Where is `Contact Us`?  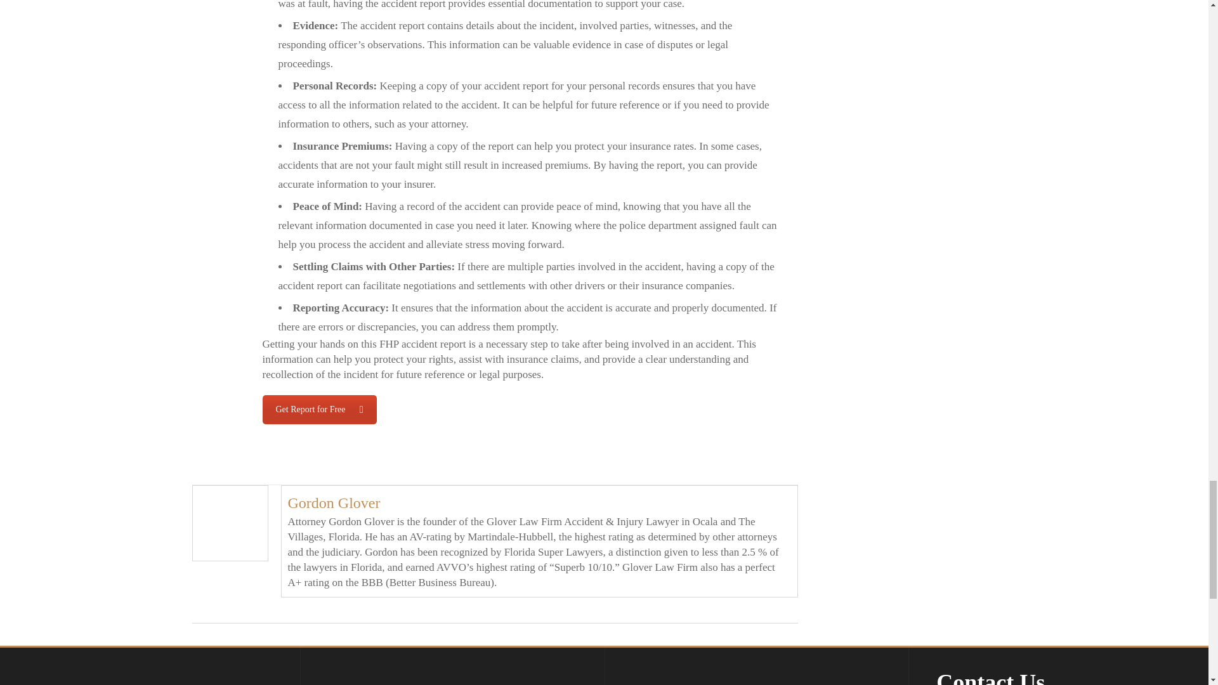
Contact Us is located at coordinates (320, 410).